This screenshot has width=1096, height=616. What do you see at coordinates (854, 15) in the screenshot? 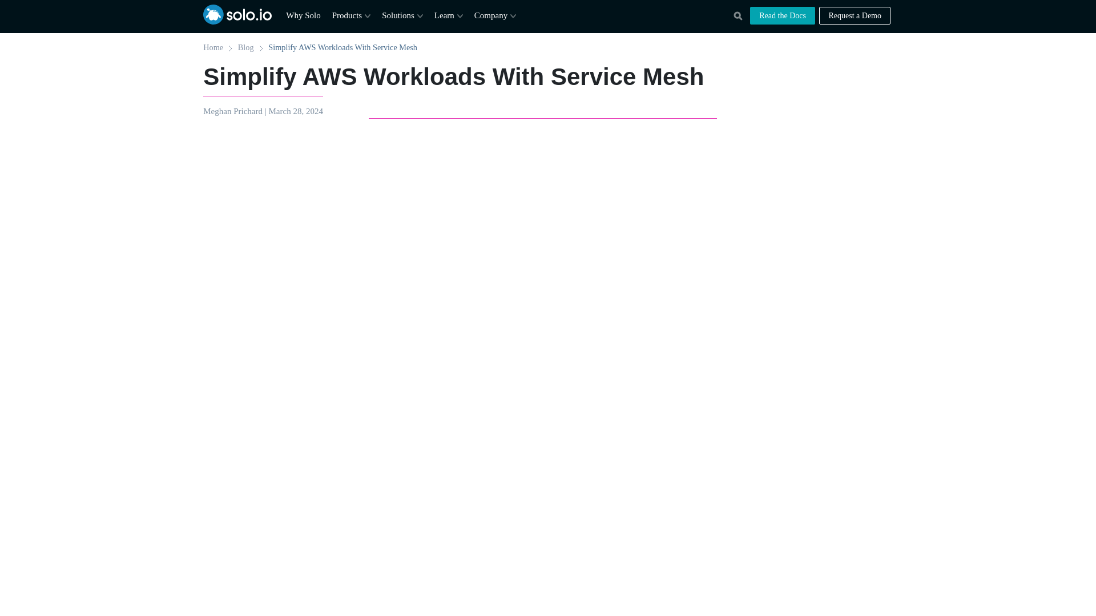
I see `Request a Demo` at bounding box center [854, 15].